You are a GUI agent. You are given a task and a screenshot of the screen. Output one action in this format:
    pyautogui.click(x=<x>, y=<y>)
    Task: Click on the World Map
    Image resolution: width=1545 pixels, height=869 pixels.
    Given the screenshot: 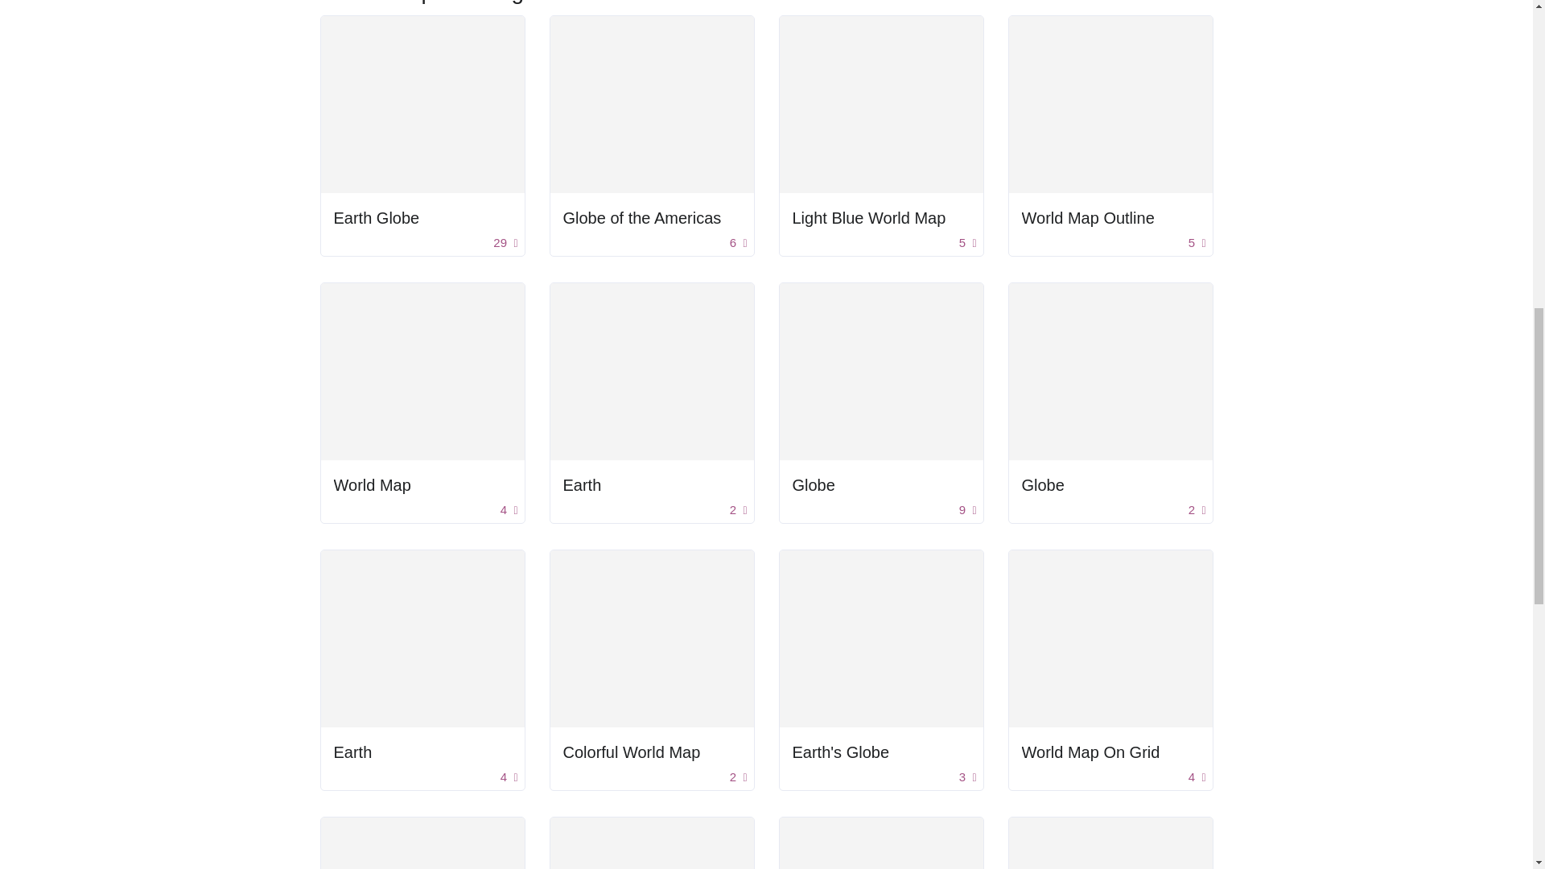 What is the action you would take?
    pyautogui.click(x=422, y=484)
    